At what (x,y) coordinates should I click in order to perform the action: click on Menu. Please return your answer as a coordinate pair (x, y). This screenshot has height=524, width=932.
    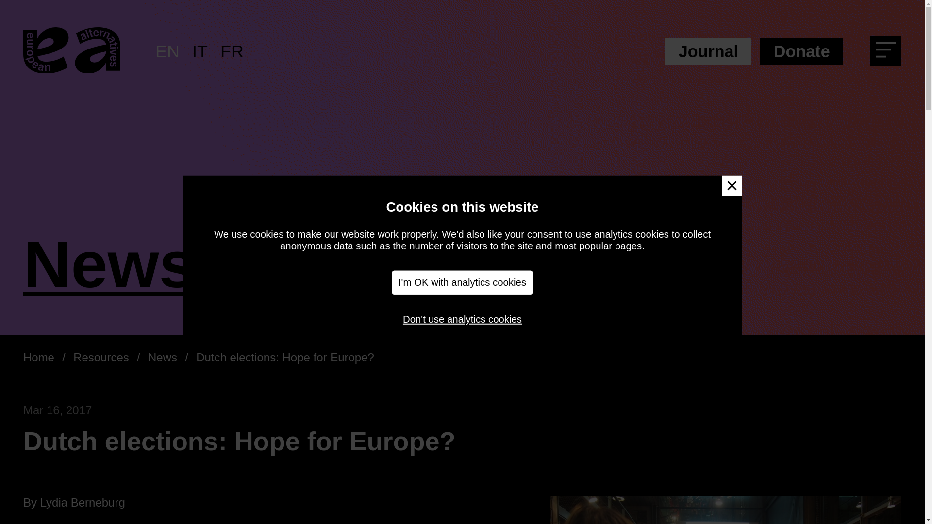
    Looking at the image, I should click on (889, 53).